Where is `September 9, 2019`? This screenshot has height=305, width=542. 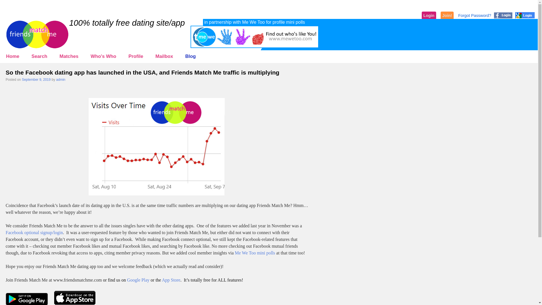
September 9, 2019 is located at coordinates (36, 80).